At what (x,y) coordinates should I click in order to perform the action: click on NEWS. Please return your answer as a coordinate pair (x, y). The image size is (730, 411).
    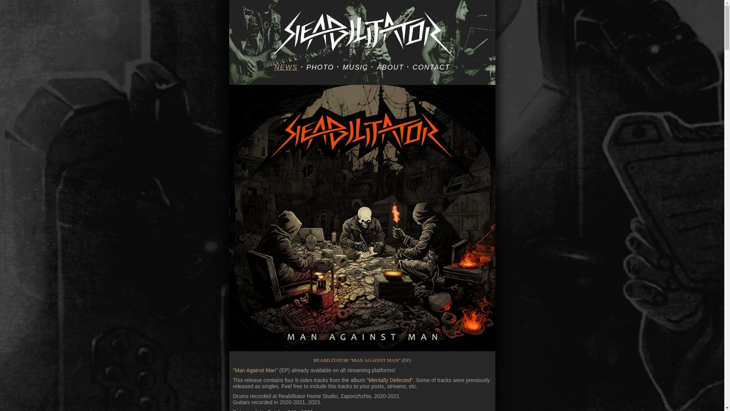
    Looking at the image, I should click on (286, 67).